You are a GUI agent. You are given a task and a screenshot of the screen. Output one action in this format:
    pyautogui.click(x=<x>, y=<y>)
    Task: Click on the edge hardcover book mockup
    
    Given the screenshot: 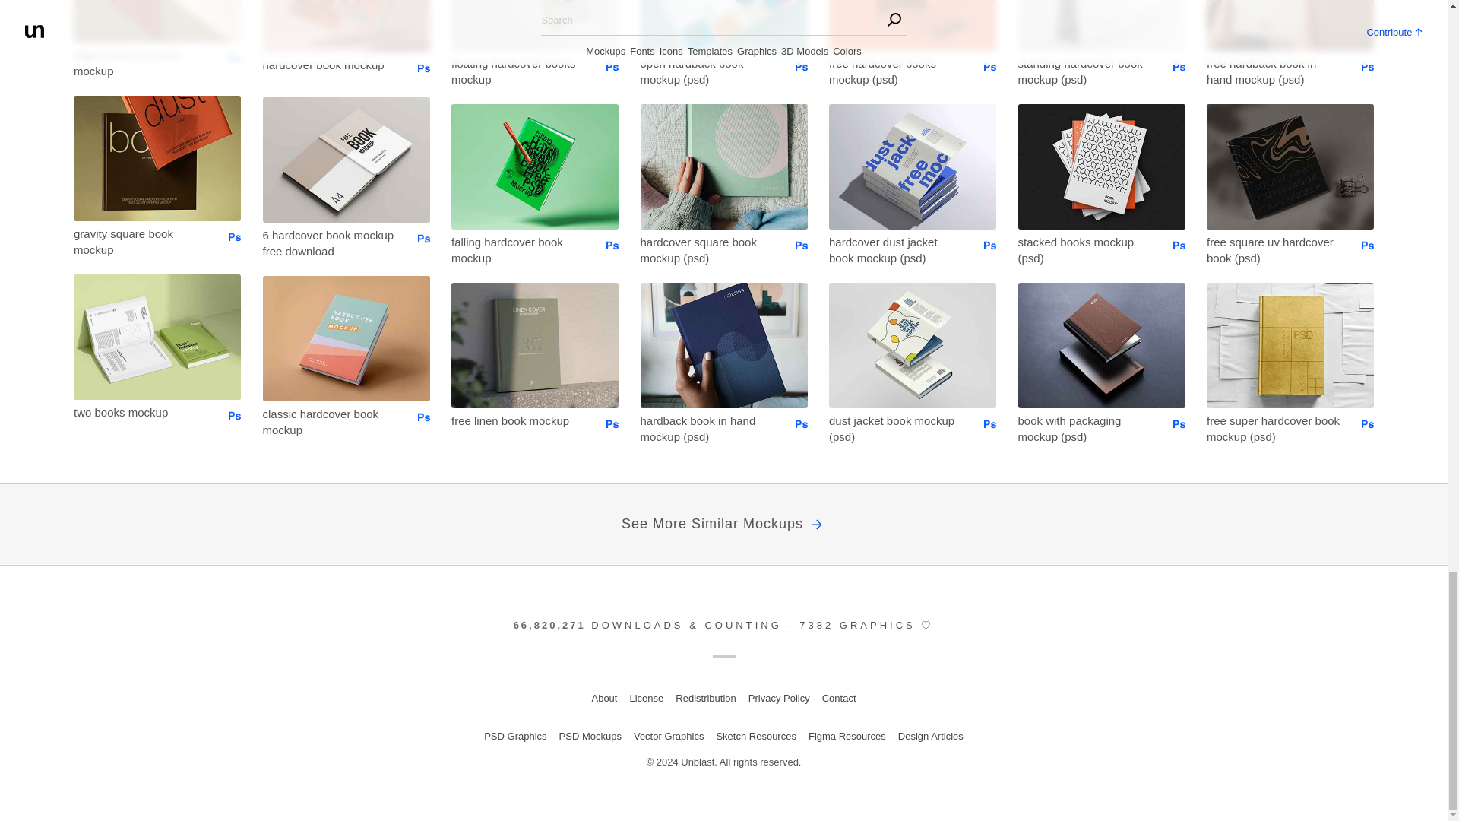 What is the action you would take?
    pyautogui.click(x=140, y=62)
    